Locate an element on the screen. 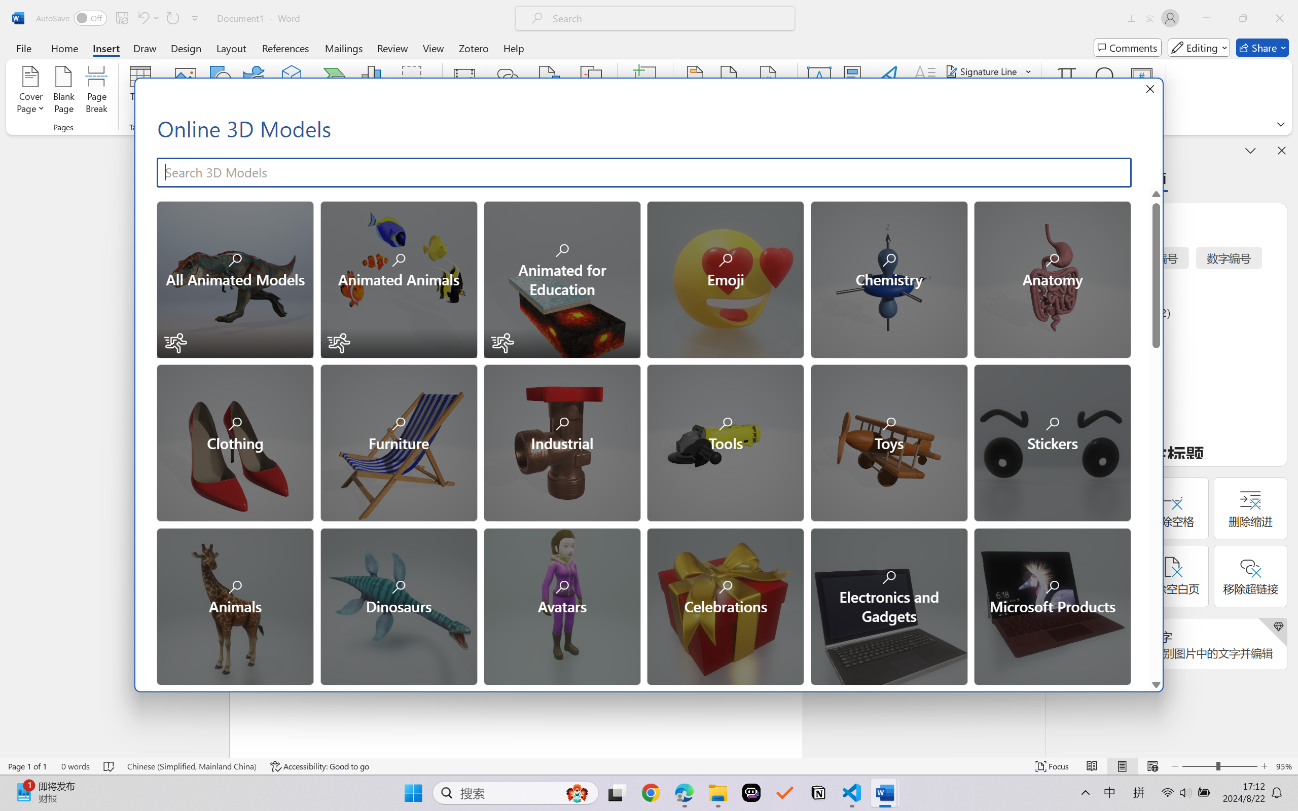 This screenshot has height=811, width=1298. Math Symbols is located at coordinates (725, 768).